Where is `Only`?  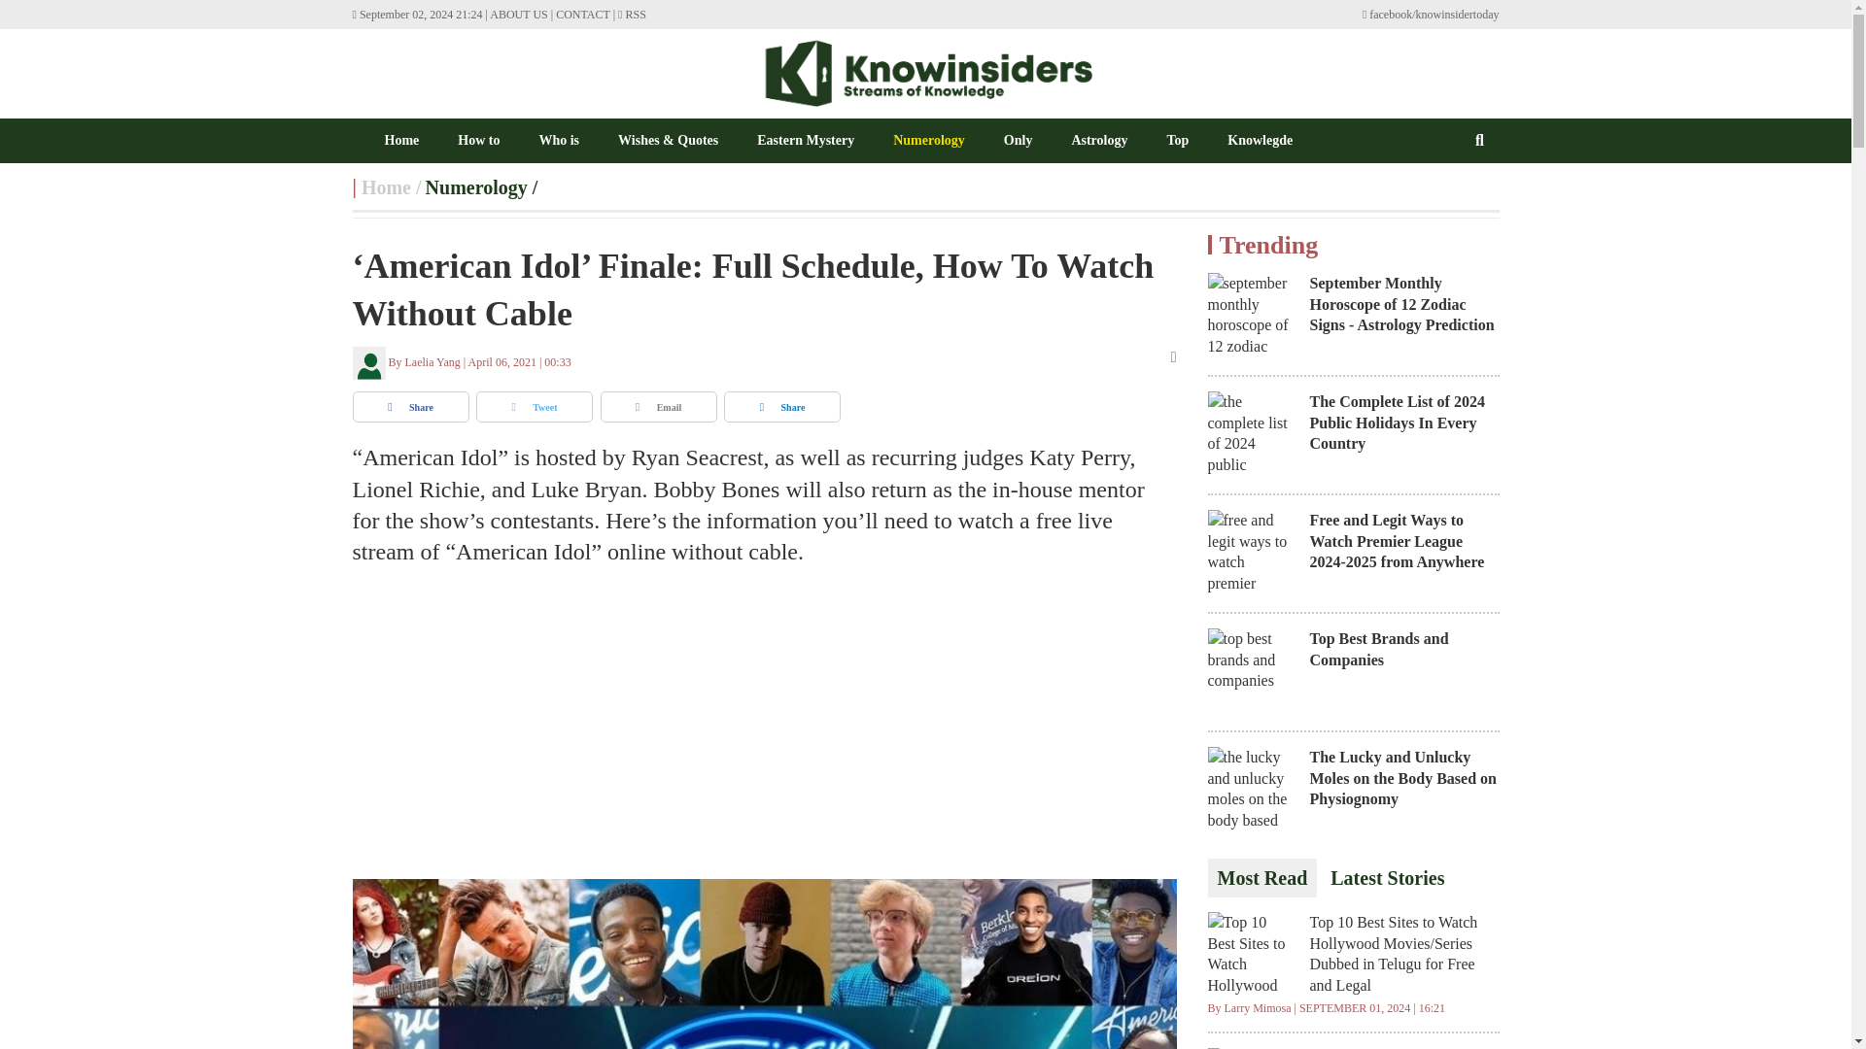
Only is located at coordinates (1019, 140).